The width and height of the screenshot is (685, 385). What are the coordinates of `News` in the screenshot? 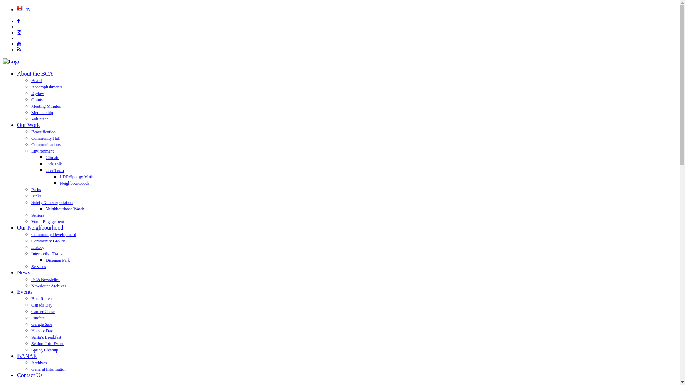 It's located at (24, 272).